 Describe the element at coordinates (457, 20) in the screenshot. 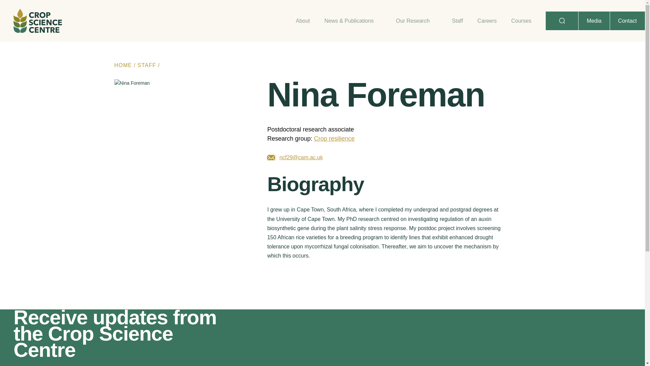

I see `Staff` at that location.